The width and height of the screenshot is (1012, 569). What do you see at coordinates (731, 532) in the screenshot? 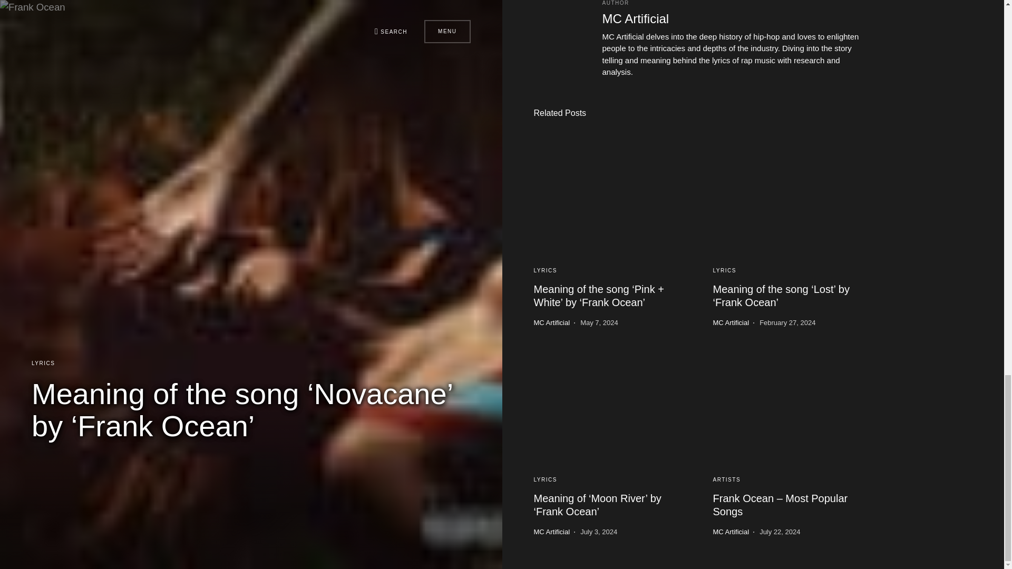
I see `View all posts by MC Artificial` at bounding box center [731, 532].